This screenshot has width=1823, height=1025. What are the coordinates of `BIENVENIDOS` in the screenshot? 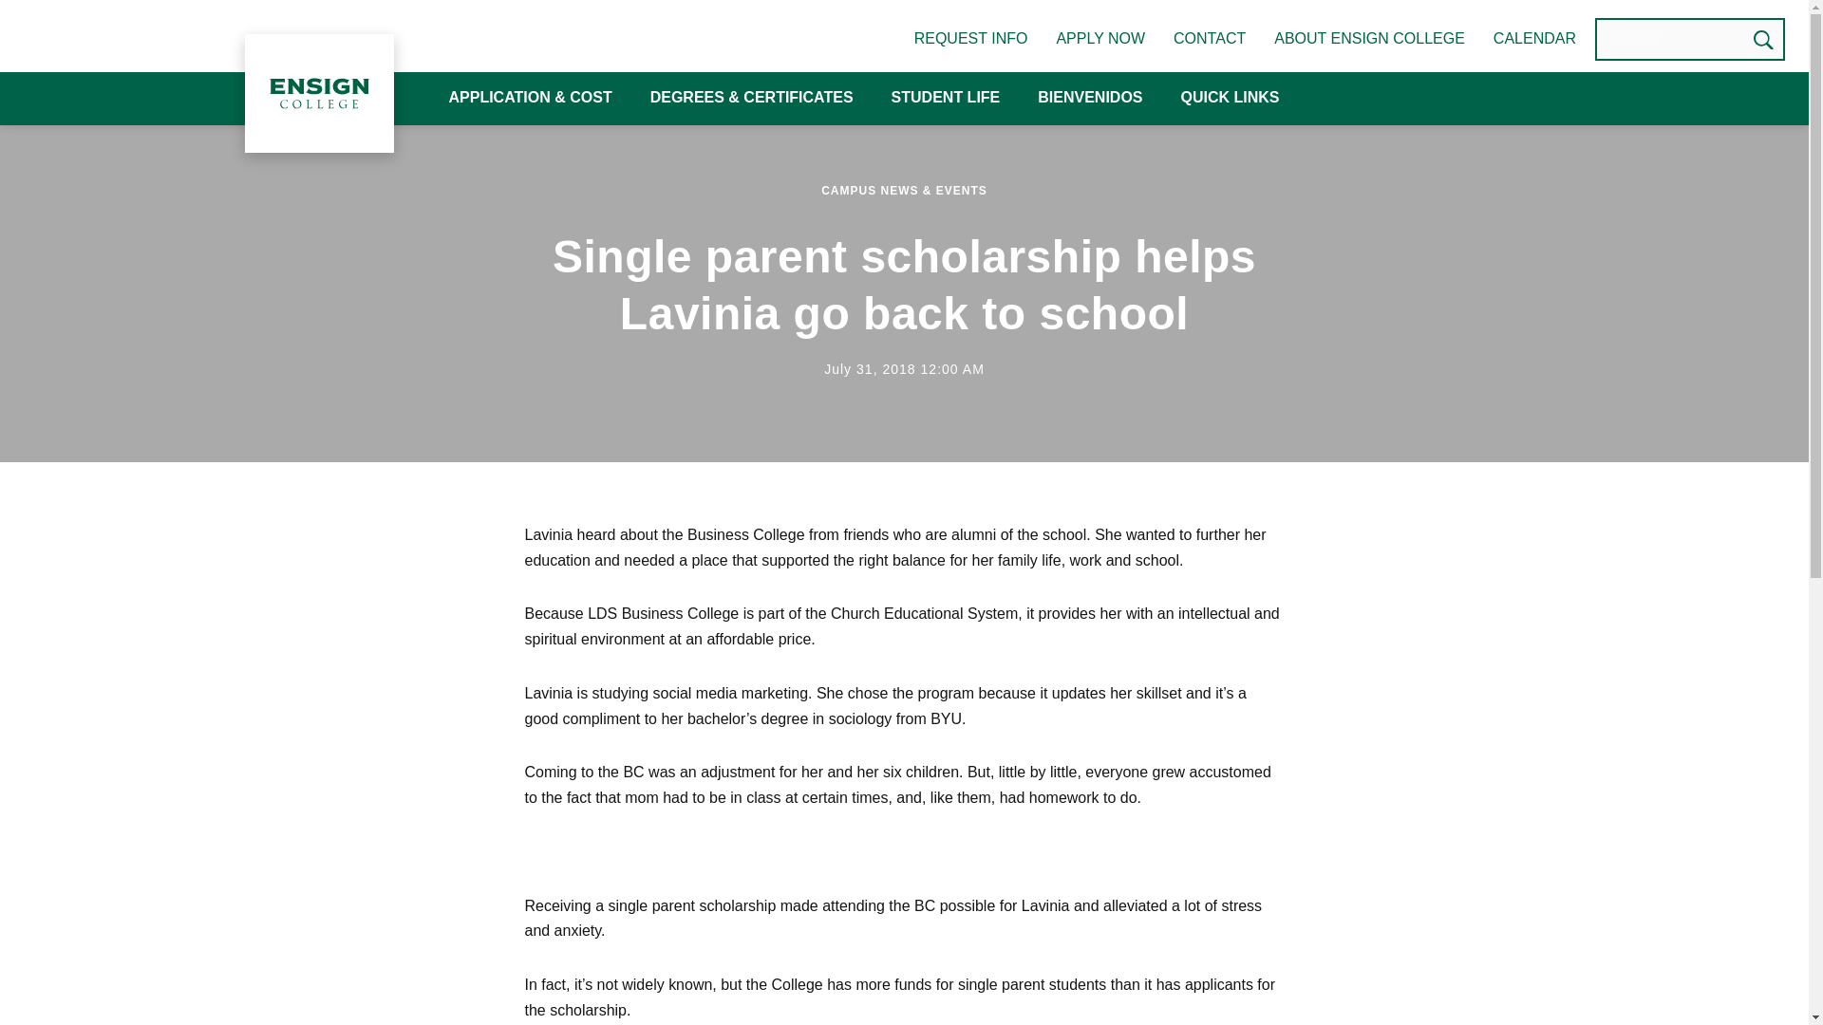 It's located at (1090, 99).